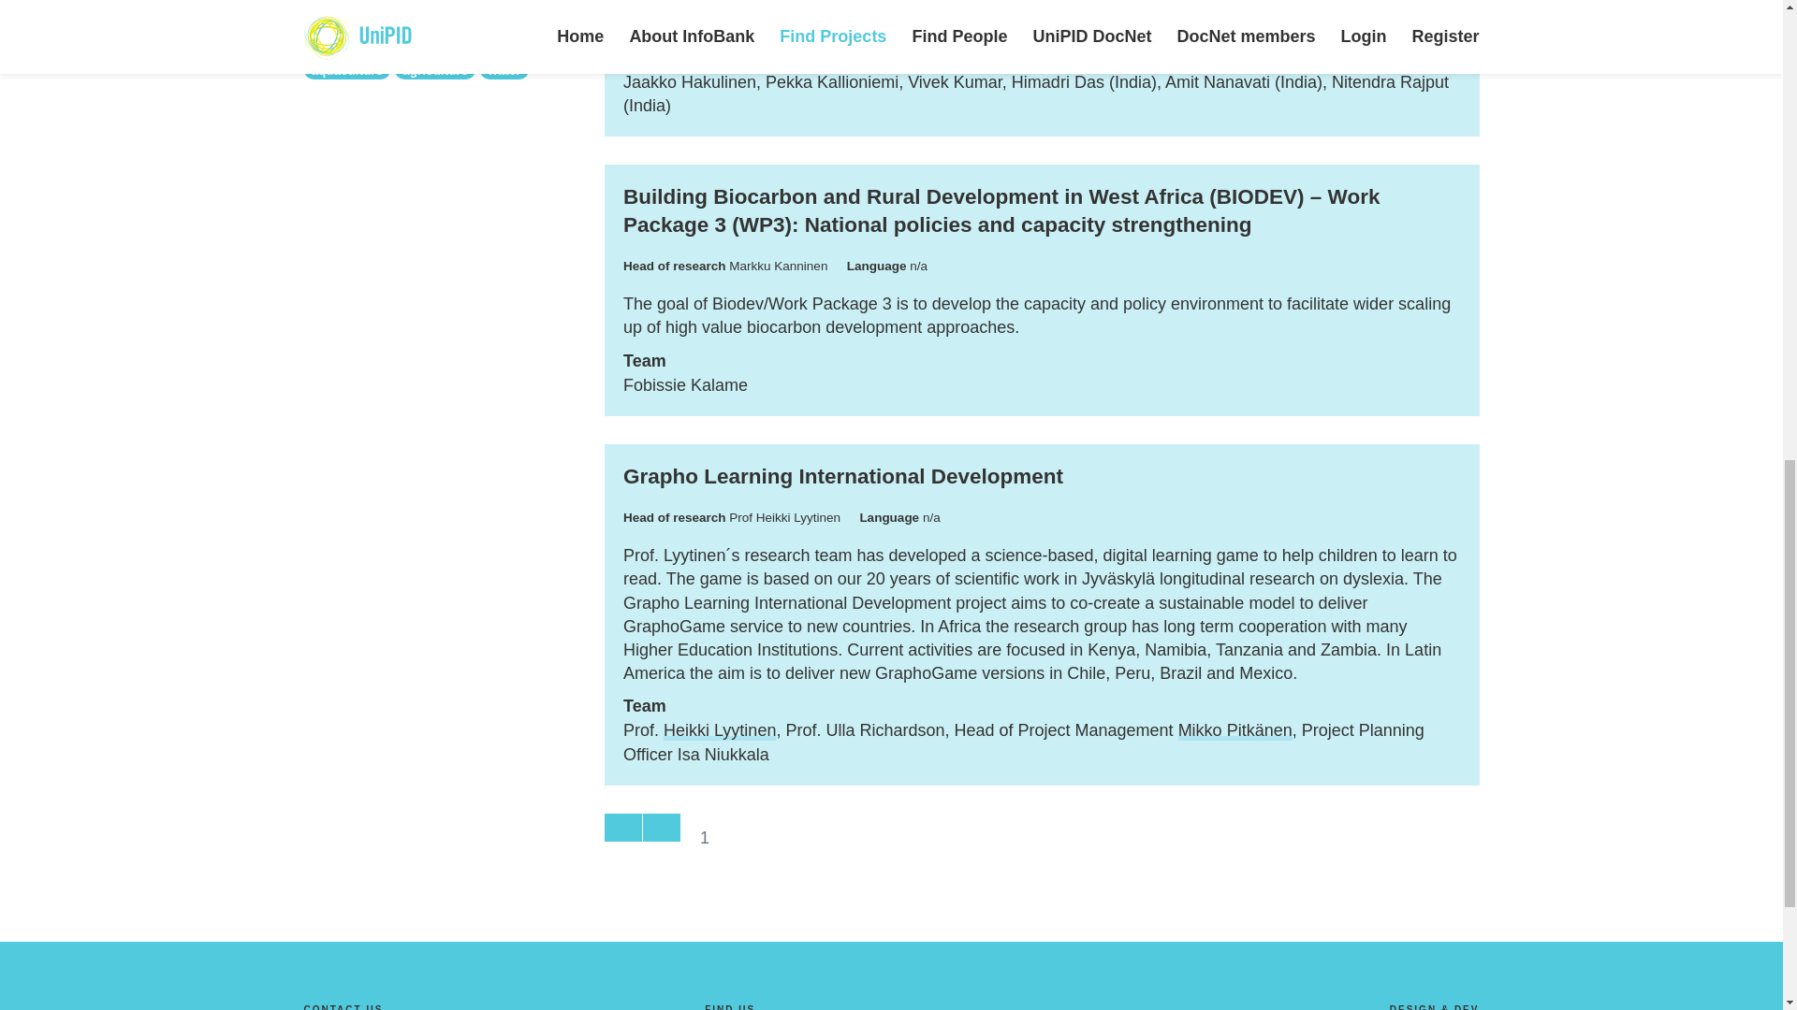 Image resolution: width=1797 pixels, height=1010 pixels. Describe the element at coordinates (341, 2) in the screenshot. I see `Education` at that location.